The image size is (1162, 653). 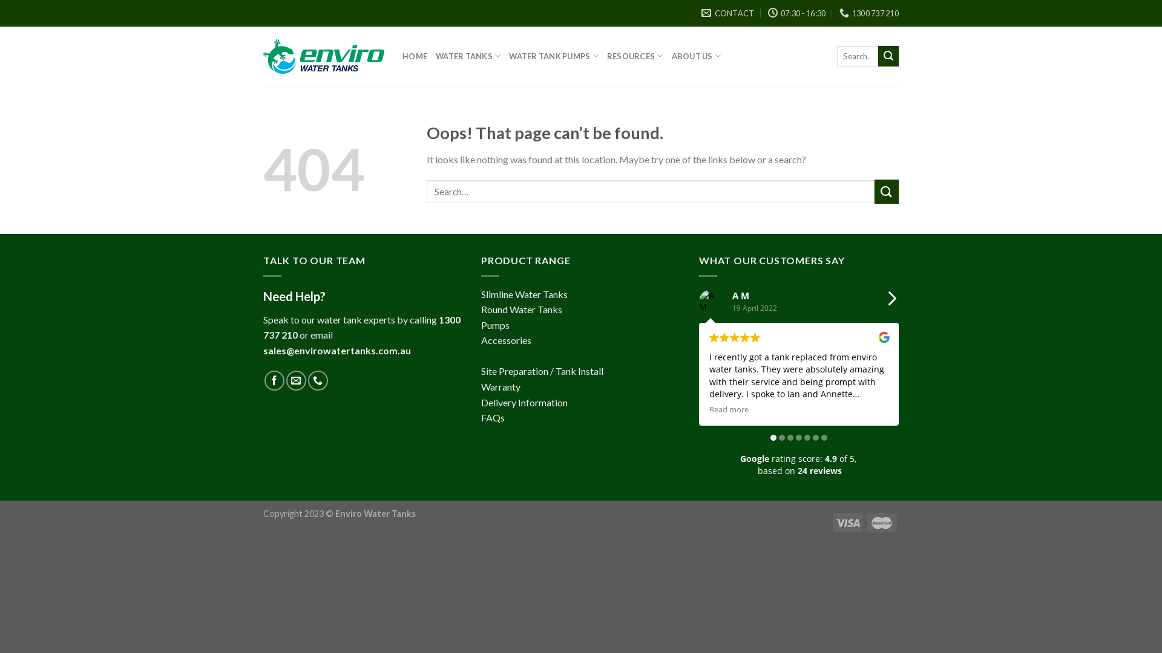 I want to click on FAQs, so click(x=493, y=417).